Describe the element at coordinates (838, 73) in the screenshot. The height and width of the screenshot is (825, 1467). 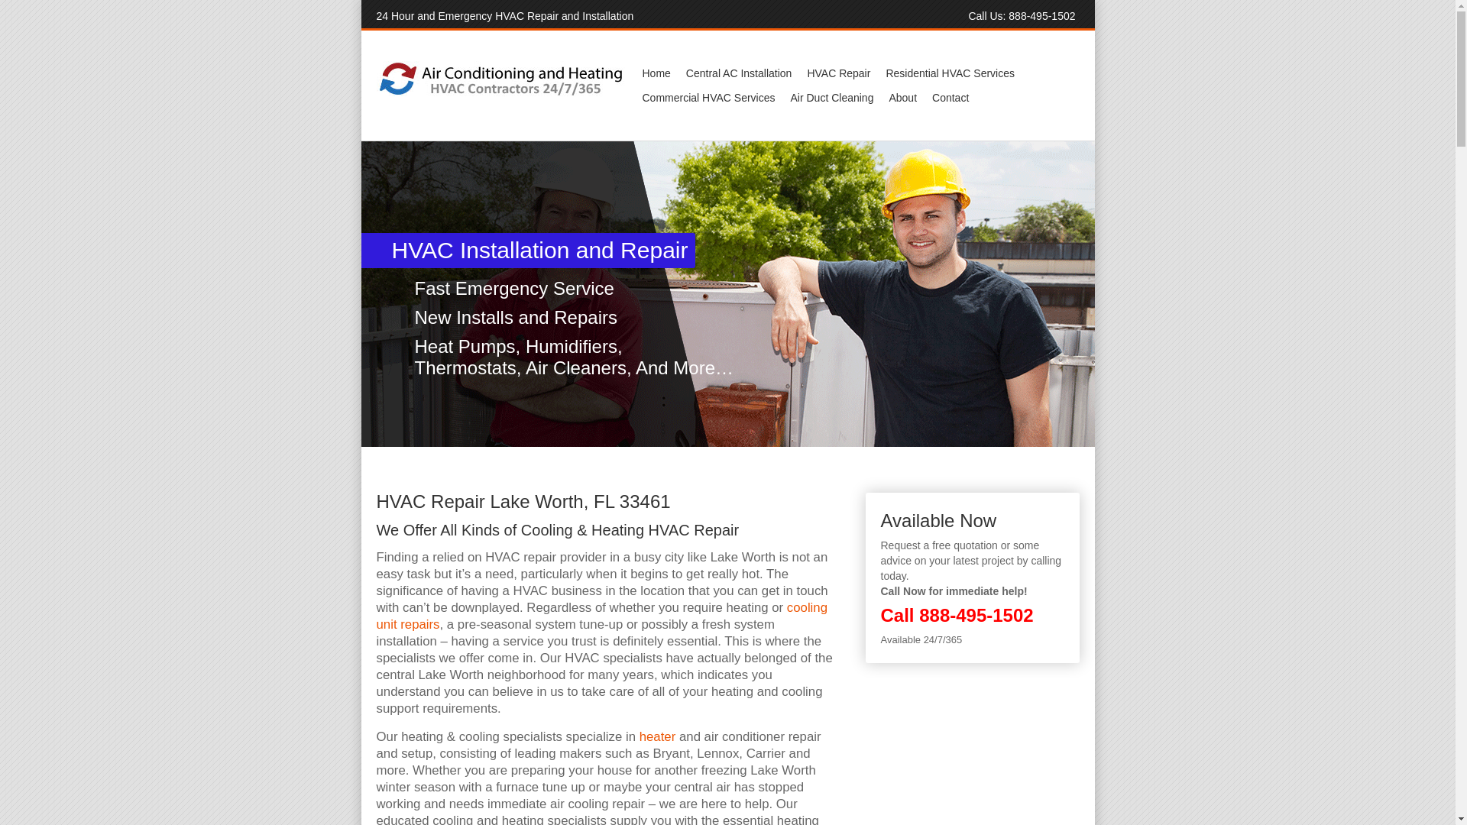
I see `HVAC Repair` at that location.